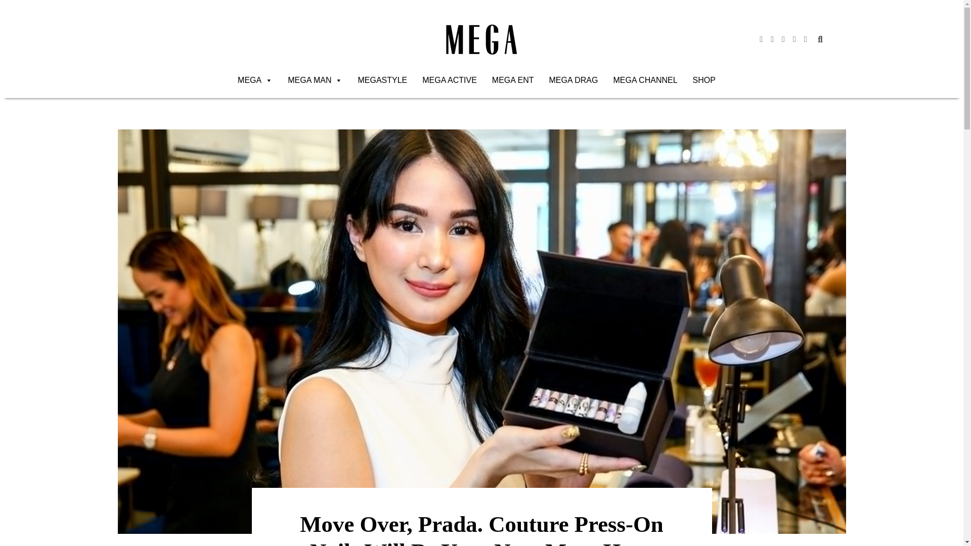 The width and height of the screenshot is (971, 546). I want to click on MEGA ACTIVE, so click(449, 80).